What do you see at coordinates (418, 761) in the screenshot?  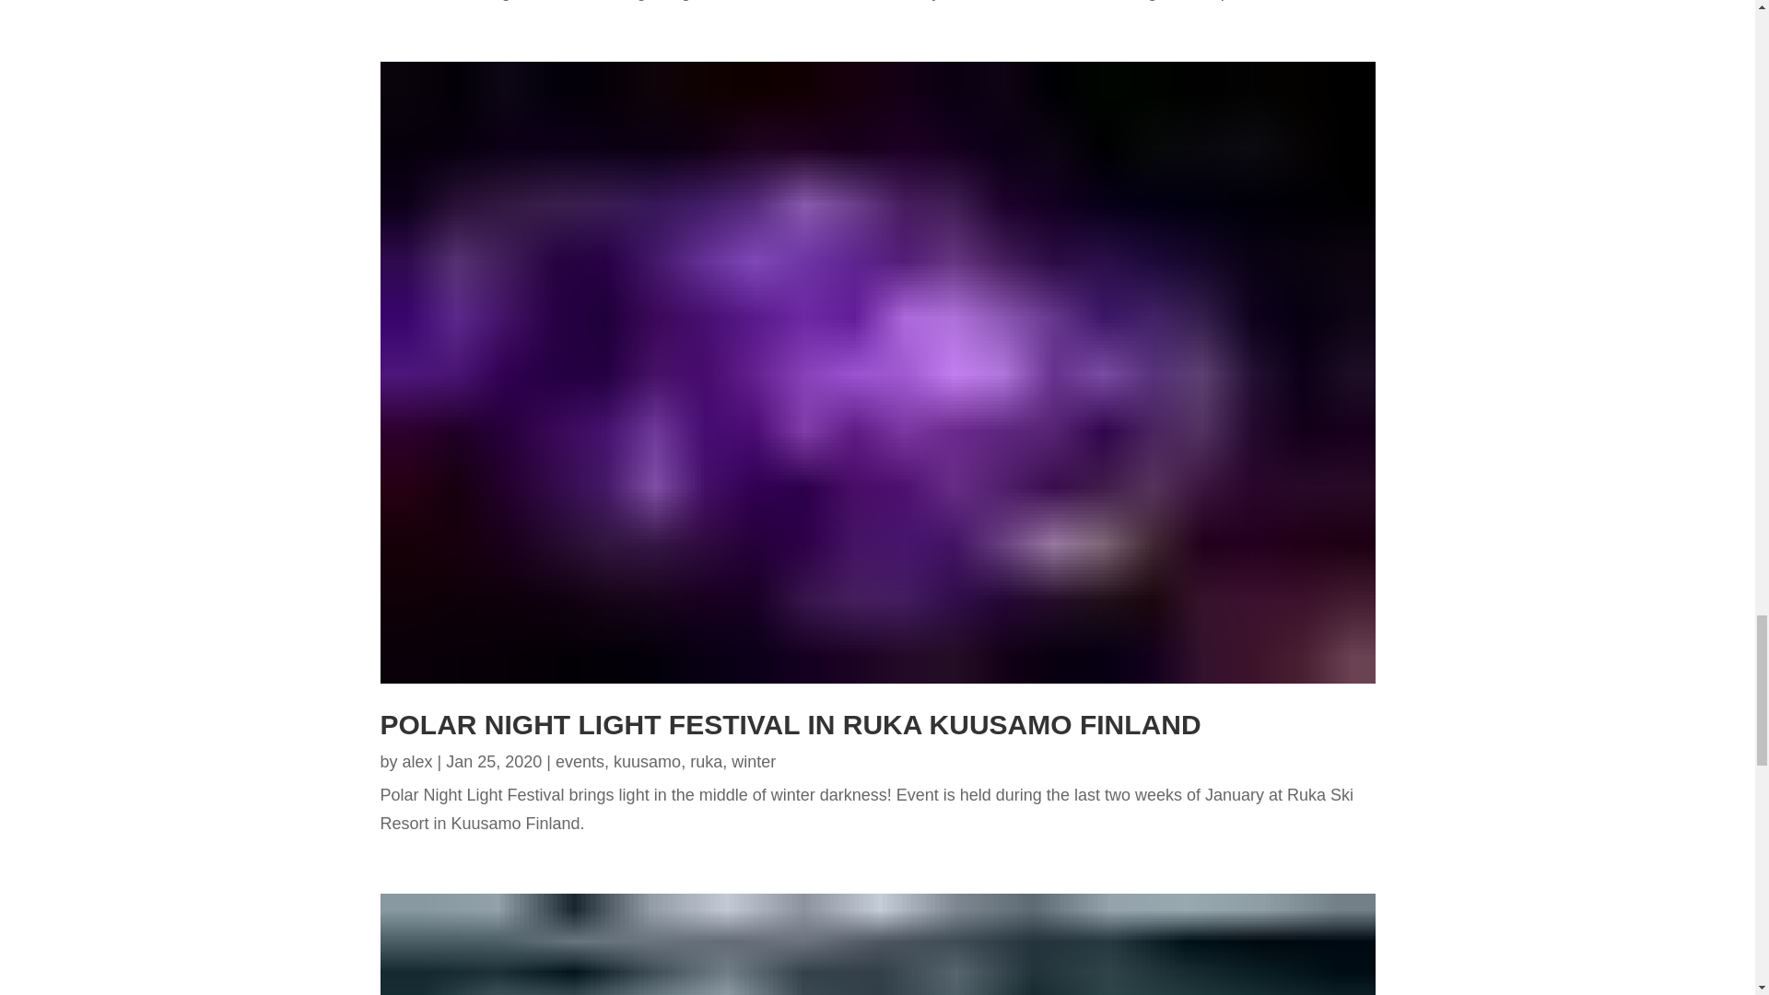 I see `Posts by alex` at bounding box center [418, 761].